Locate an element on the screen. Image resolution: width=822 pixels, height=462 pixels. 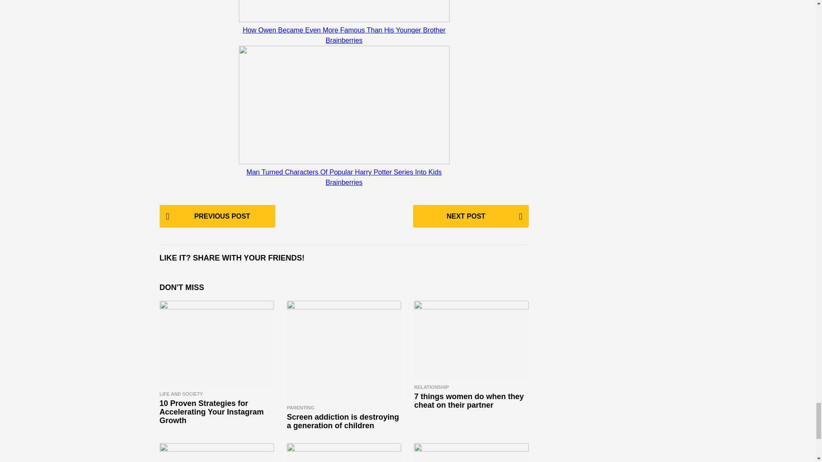
Screen addiction is destroying a generation of children is located at coordinates (344, 350).